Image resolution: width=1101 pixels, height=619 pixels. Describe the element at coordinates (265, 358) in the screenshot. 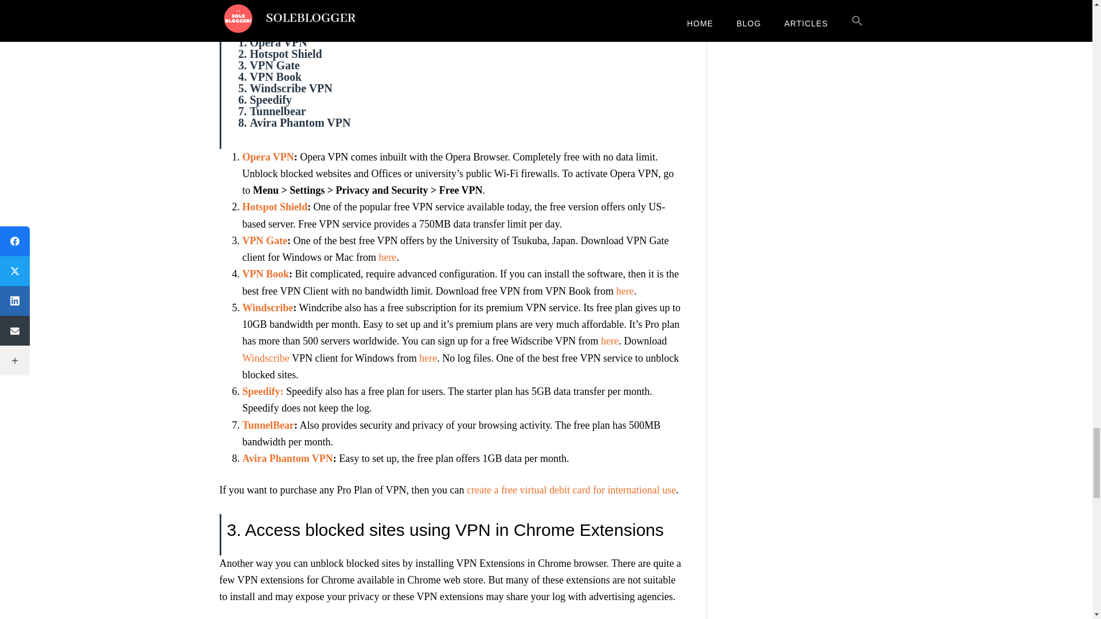

I see `Windscribe` at that location.